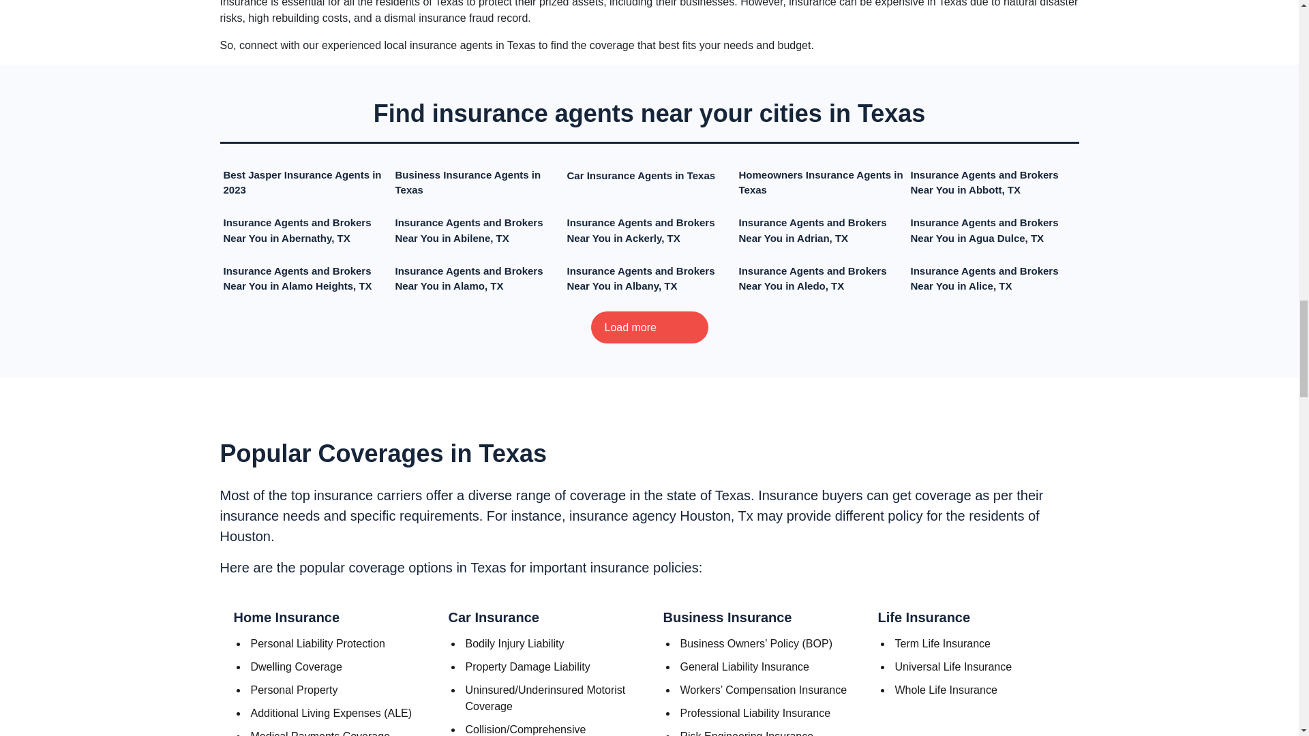  I want to click on Insurance Agents and Brokers Near You in Abernathy, TX, so click(306, 230).